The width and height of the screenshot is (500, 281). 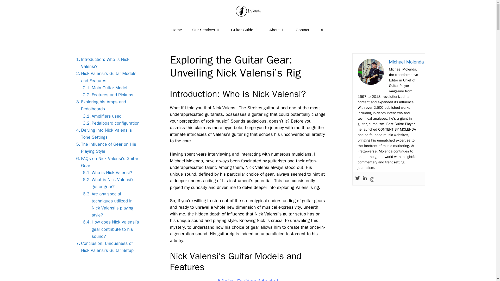 What do you see at coordinates (177, 30) in the screenshot?
I see `Home` at bounding box center [177, 30].